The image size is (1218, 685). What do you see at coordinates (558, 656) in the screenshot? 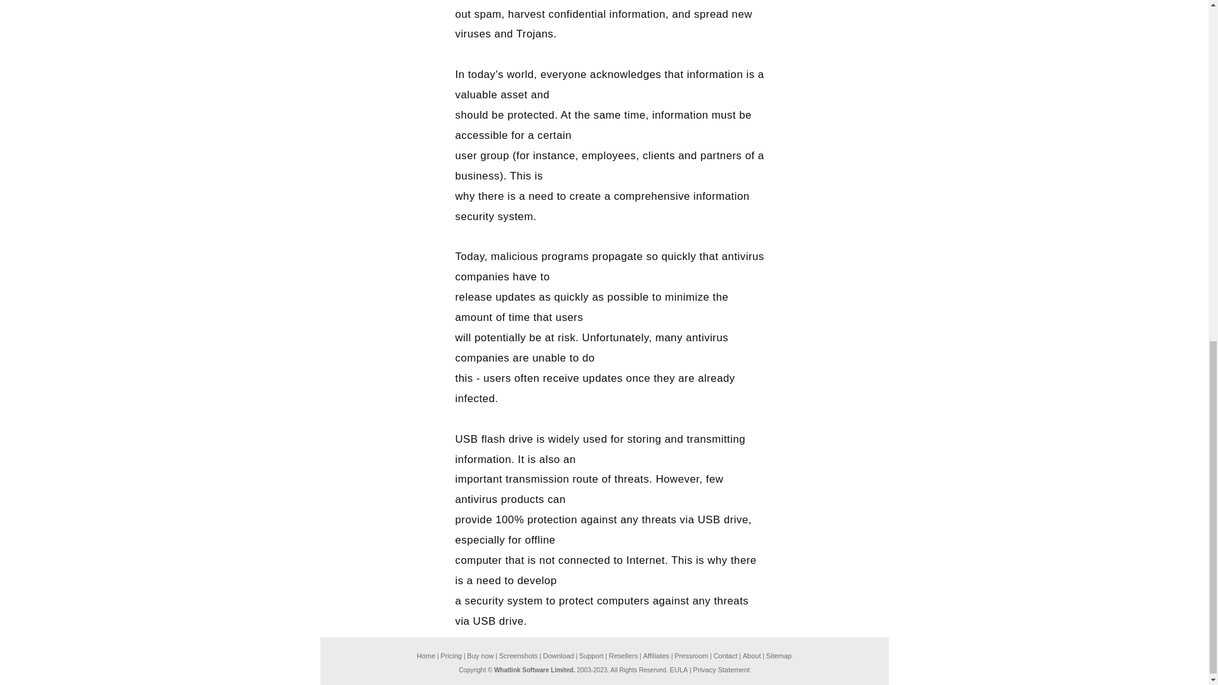
I see `Download` at bounding box center [558, 656].